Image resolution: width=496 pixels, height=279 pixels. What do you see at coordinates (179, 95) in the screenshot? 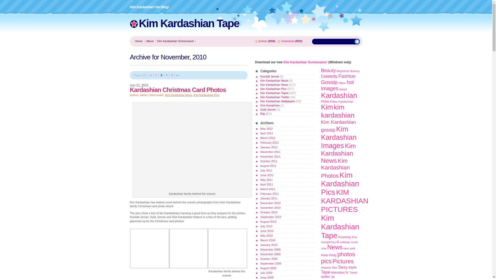
I see `Kim Kardashian News` at bounding box center [179, 95].